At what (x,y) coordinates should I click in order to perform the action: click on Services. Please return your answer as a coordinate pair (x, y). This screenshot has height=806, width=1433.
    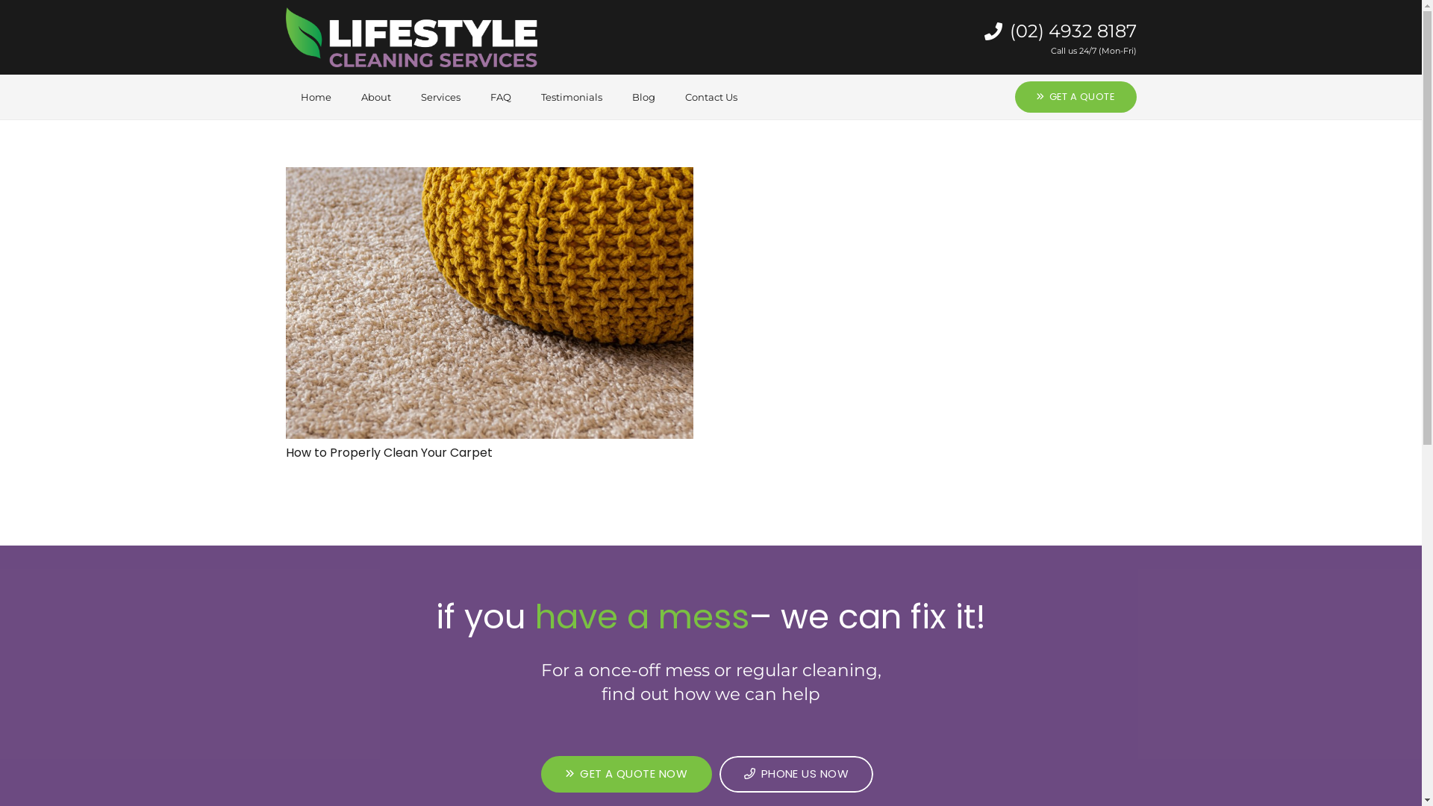
    Looking at the image, I should click on (440, 97).